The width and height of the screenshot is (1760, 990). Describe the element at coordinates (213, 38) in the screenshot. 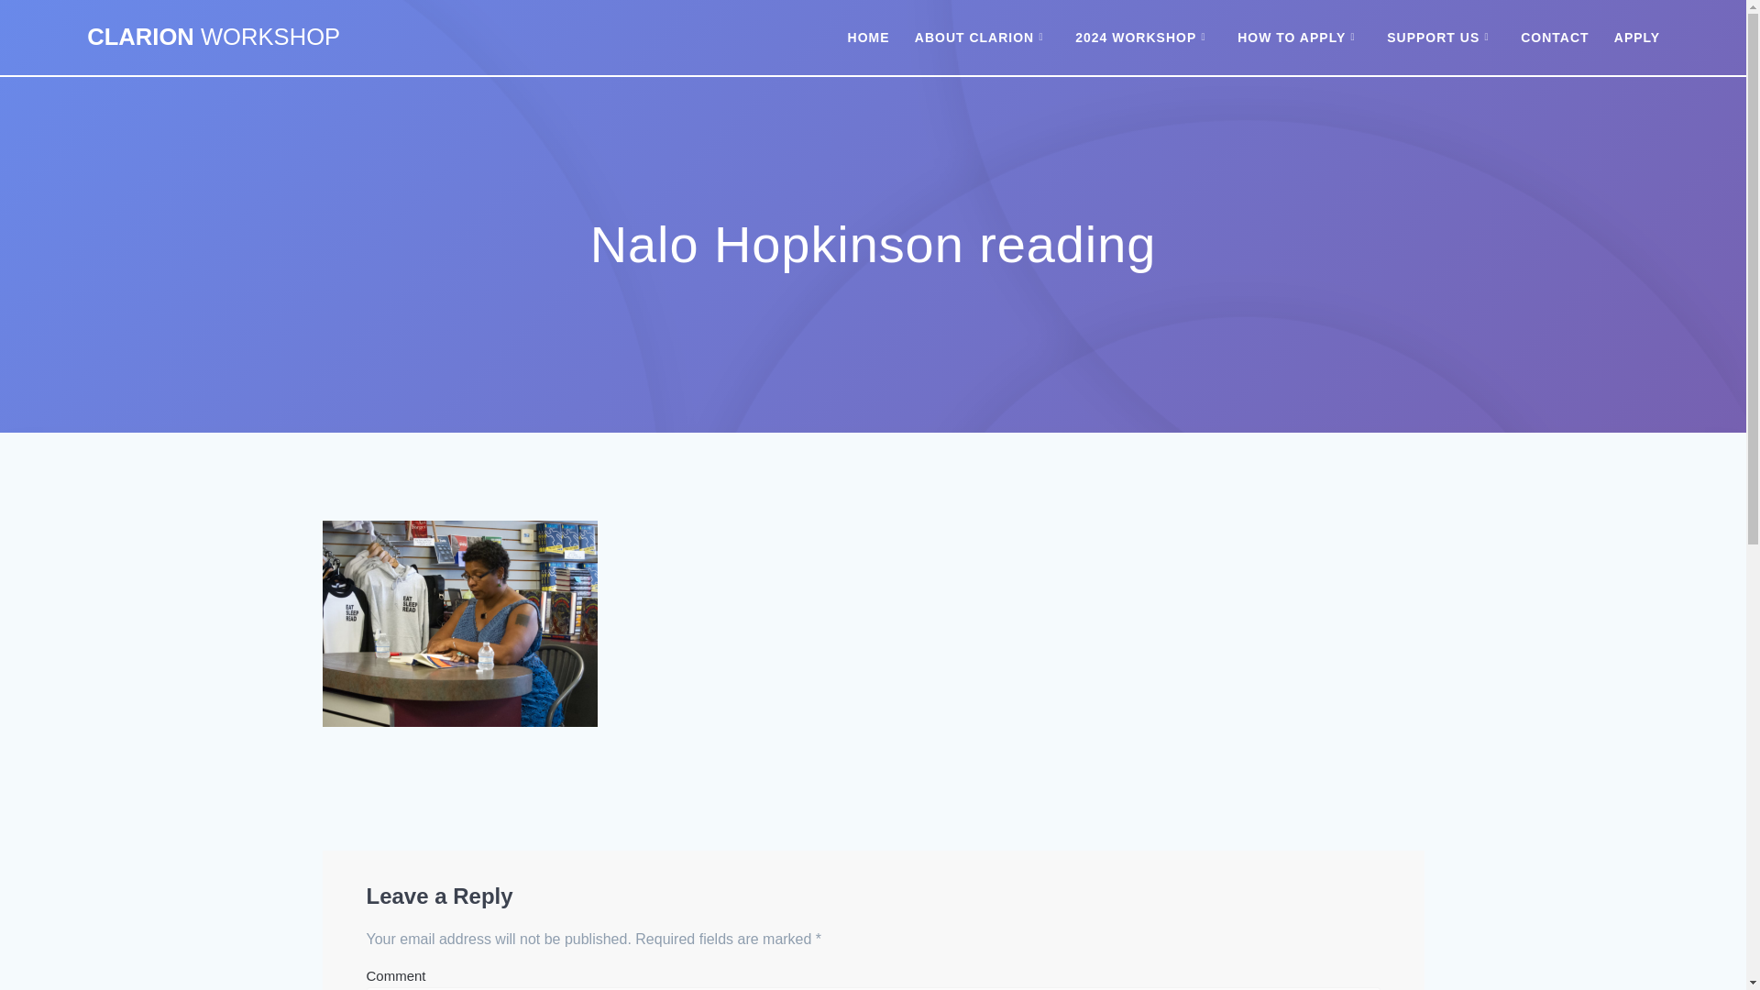

I see `CLARION WORKSHOP` at that location.